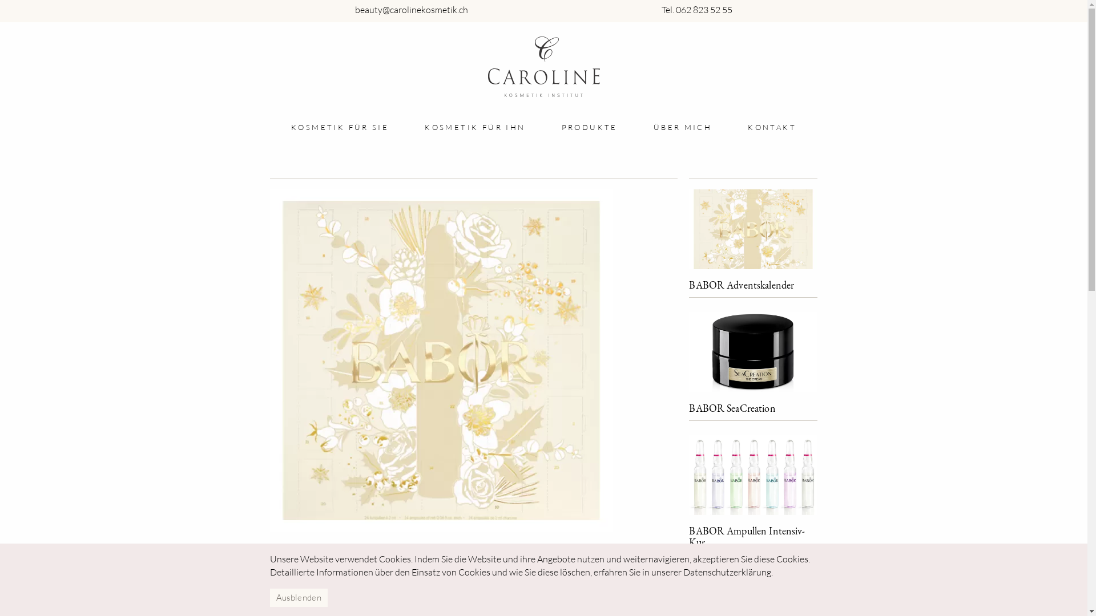 The height and width of the screenshot is (616, 1096). Describe the element at coordinates (298, 598) in the screenshot. I see `Ausblenden` at that location.